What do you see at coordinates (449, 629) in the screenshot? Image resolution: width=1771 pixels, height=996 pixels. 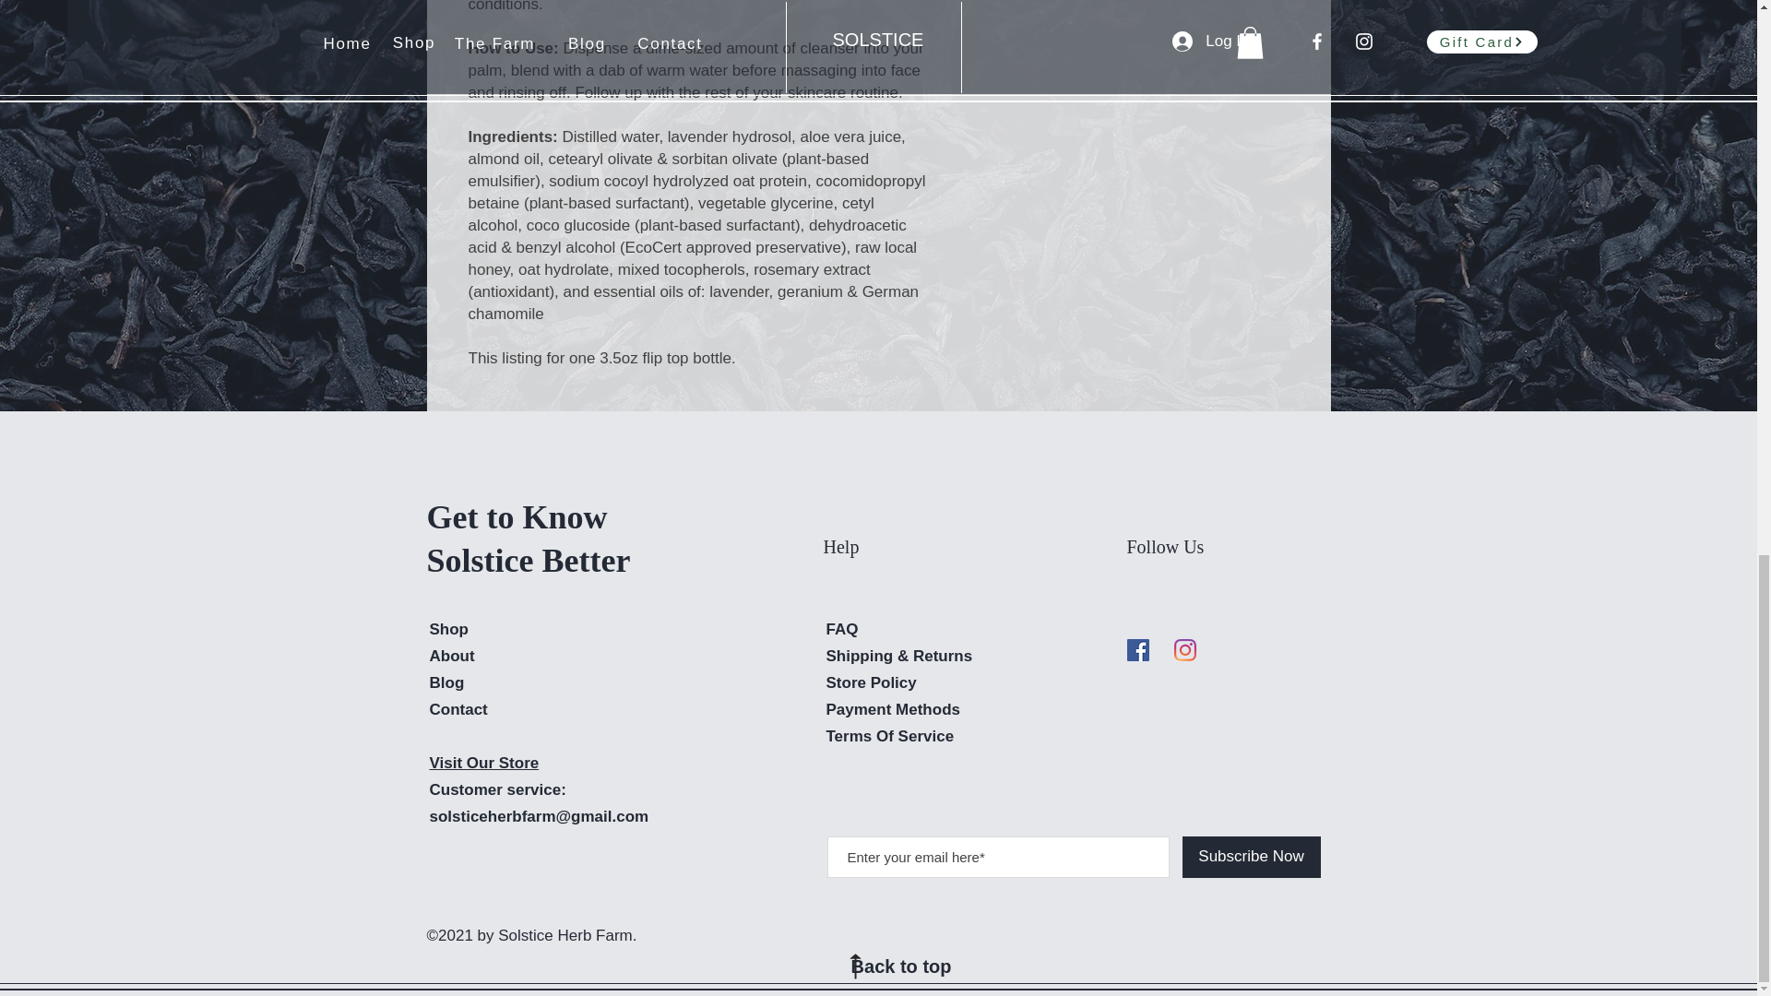 I see `Shop` at bounding box center [449, 629].